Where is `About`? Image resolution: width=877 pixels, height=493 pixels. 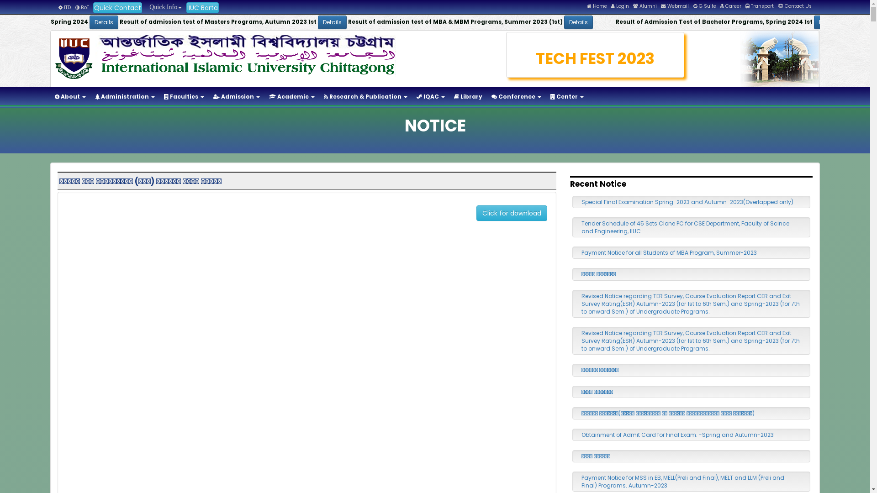 About is located at coordinates (70, 97).